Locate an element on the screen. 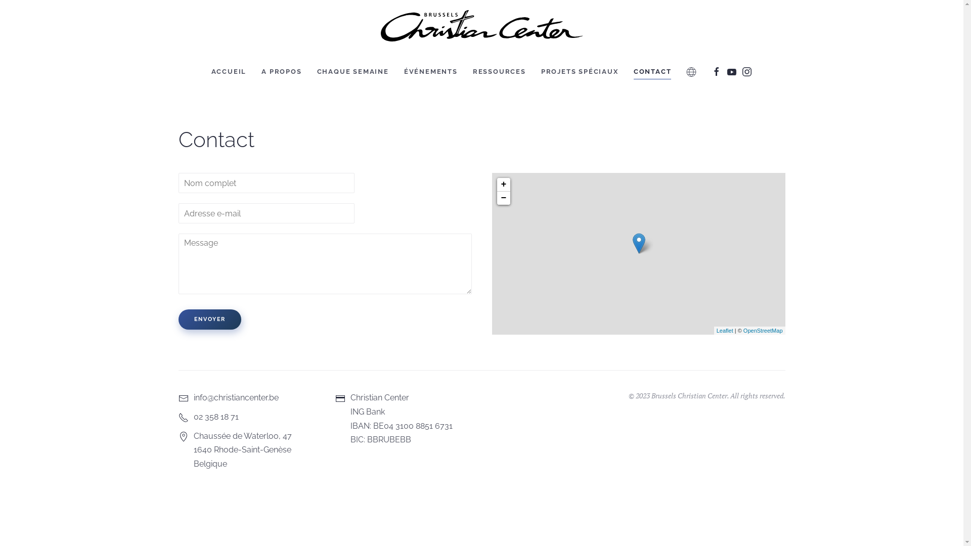 Image resolution: width=971 pixels, height=546 pixels. ACCUEIL is located at coordinates (229, 72).